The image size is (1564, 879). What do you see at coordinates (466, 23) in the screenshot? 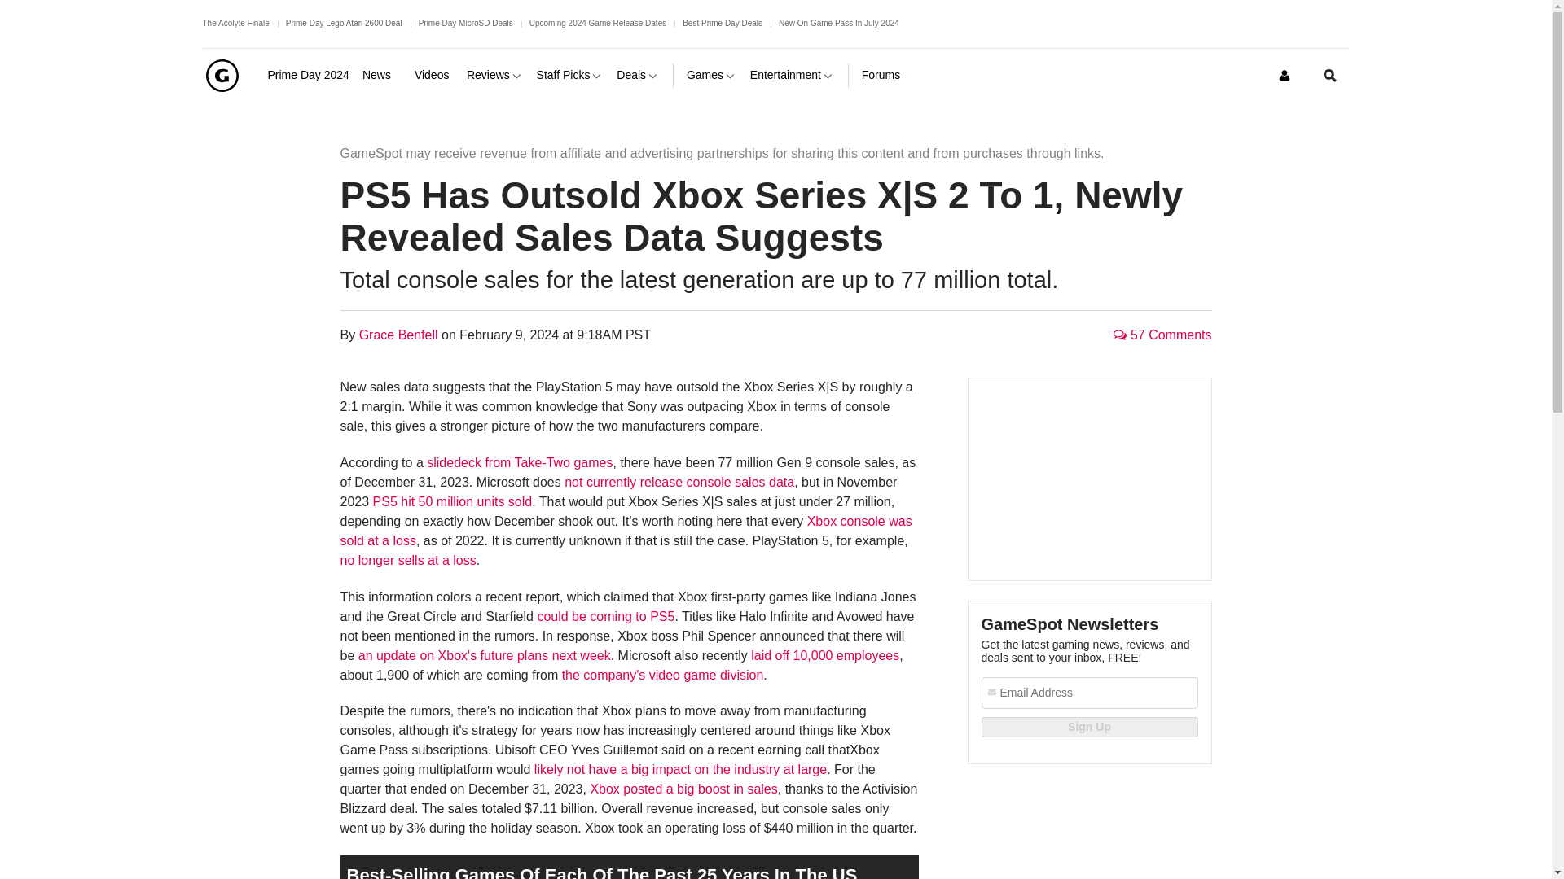
I see `Prime Day MicroSD Deals` at bounding box center [466, 23].